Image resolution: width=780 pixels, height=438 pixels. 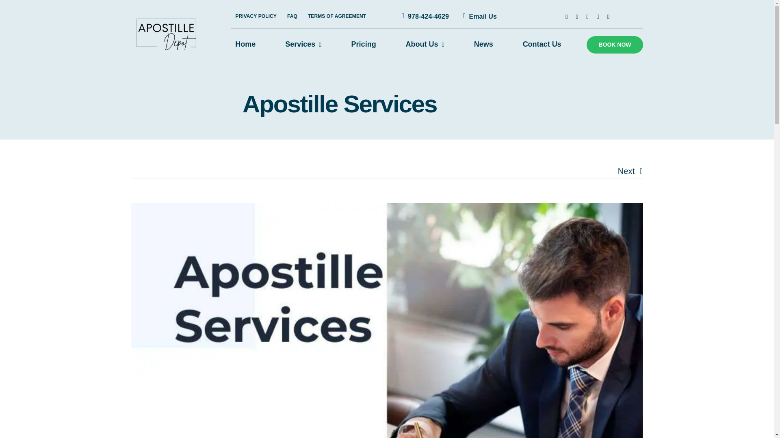 I want to click on Call Us, so click(x=424, y=16).